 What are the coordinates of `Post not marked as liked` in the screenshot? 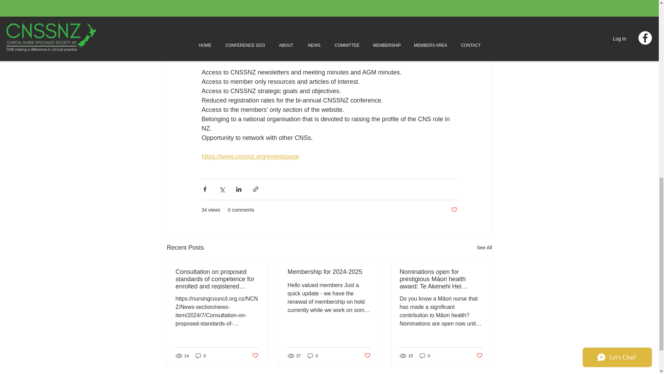 It's located at (454, 210).